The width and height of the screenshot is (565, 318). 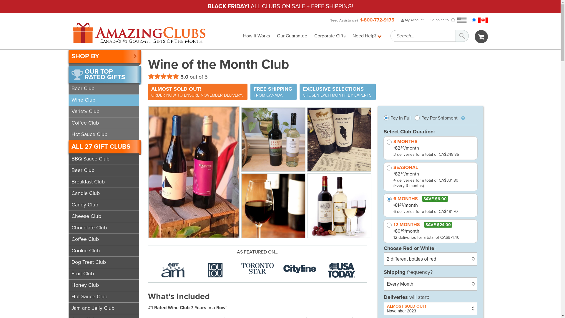 What do you see at coordinates (257, 36) in the screenshot?
I see `How It Works` at bounding box center [257, 36].